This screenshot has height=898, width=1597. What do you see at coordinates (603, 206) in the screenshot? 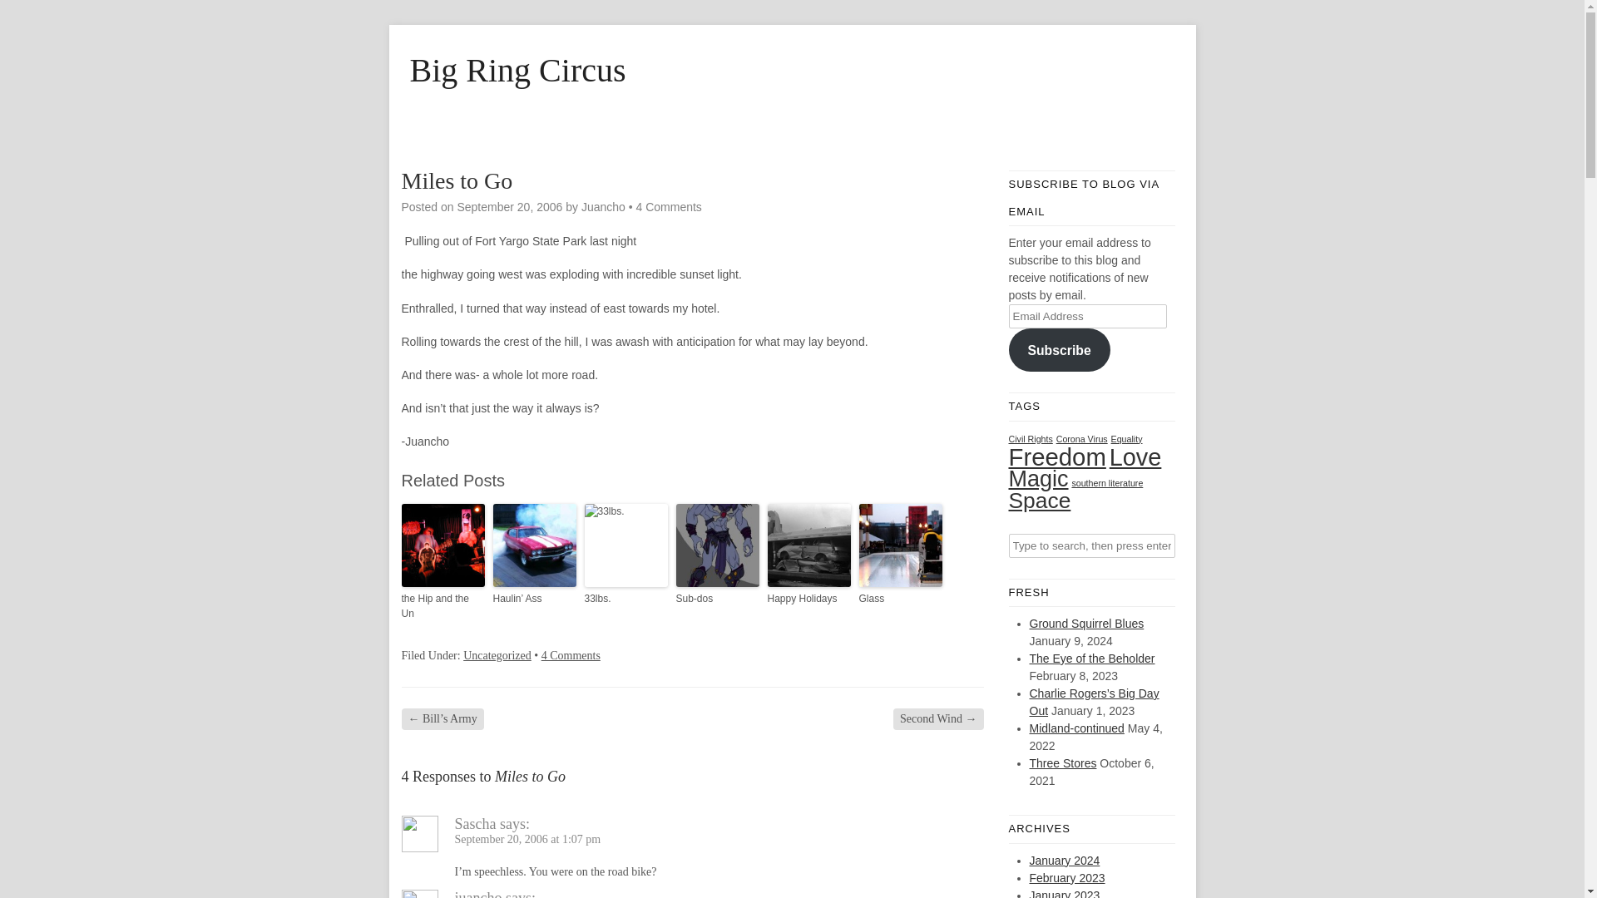
I see `Juancho` at bounding box center [603, 206].